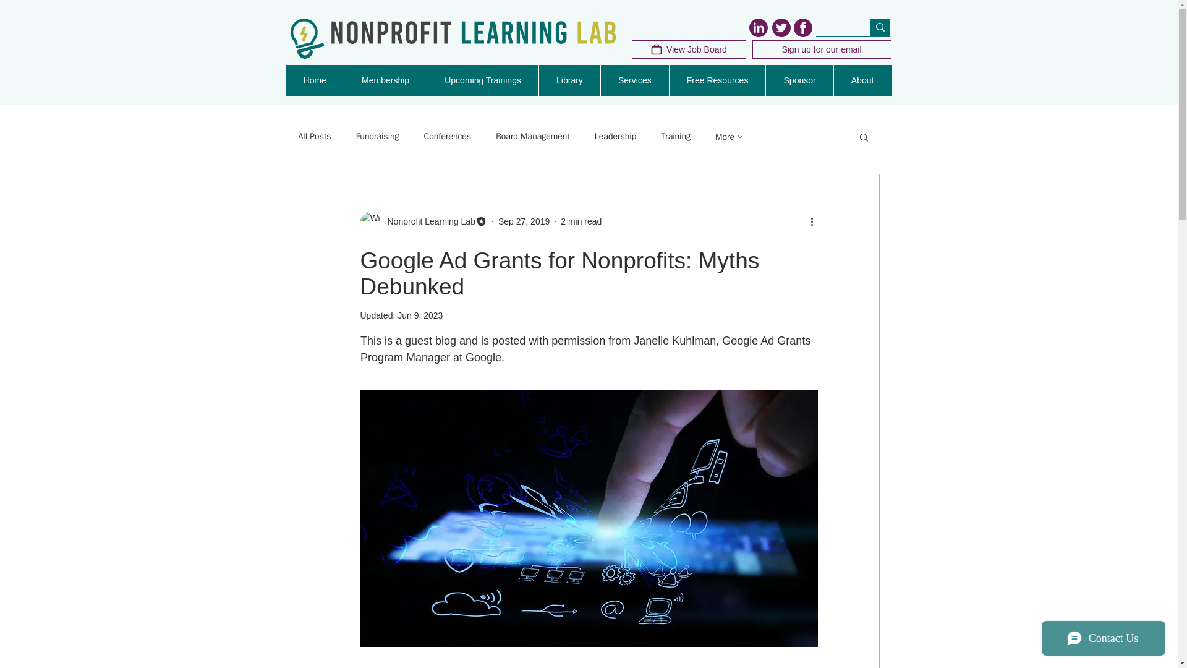 This screenshot has height=668, width=1187. I want to click on Sign up for our email, so click(821, 49).